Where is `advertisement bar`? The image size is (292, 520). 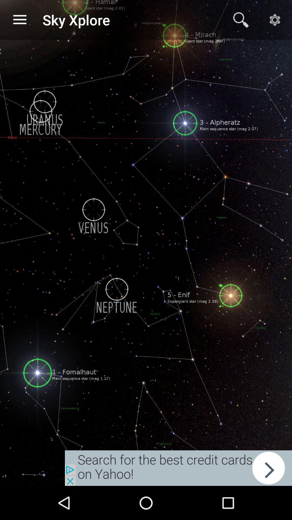
advertisement bar is located at coordinates (178, 468).